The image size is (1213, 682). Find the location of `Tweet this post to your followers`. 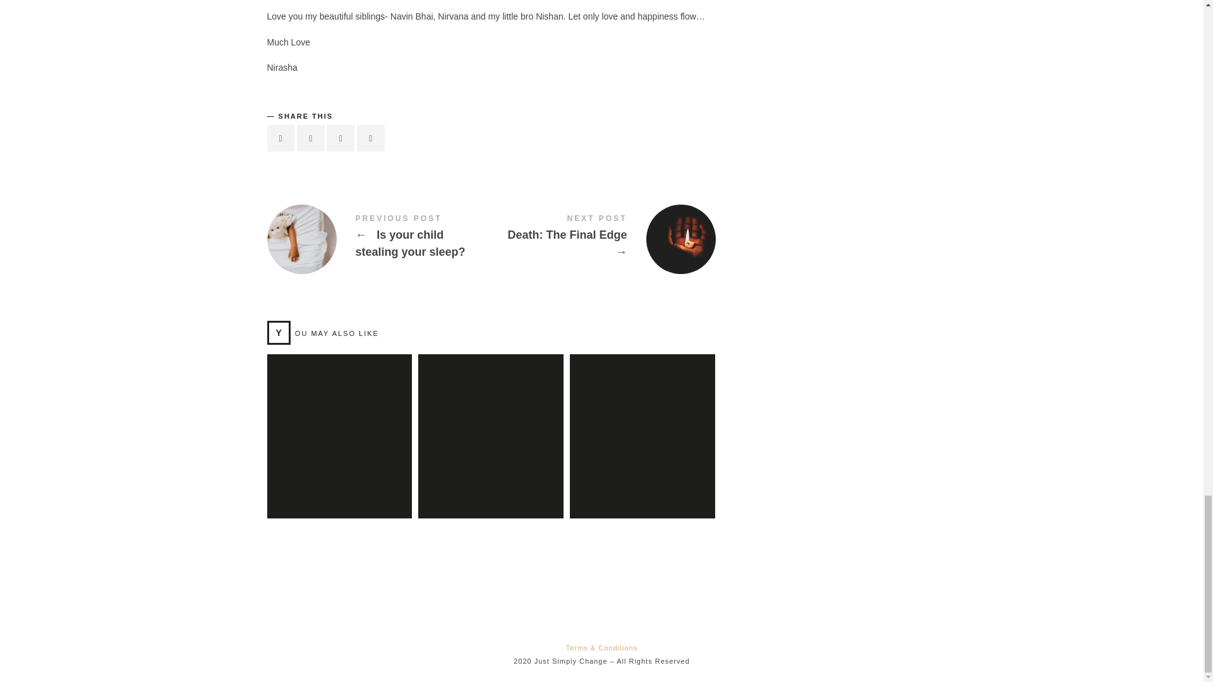

Tweet this post to your followers is located at coordinates (311, 138).